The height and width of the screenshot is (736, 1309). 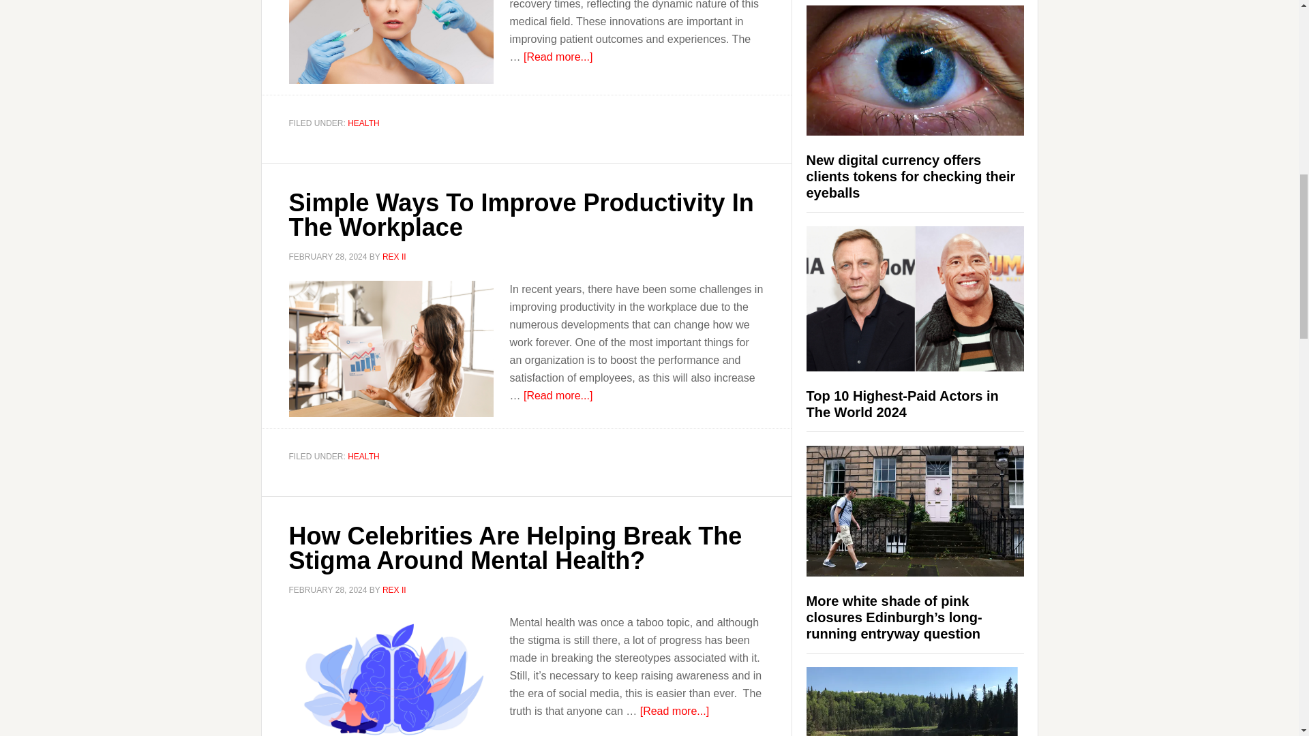 What do you see at coordinates (521, 215) in the screenshot?
I see `Simple Ways To Improve Productivity In The Workplace` at bounding box center [521, 215].